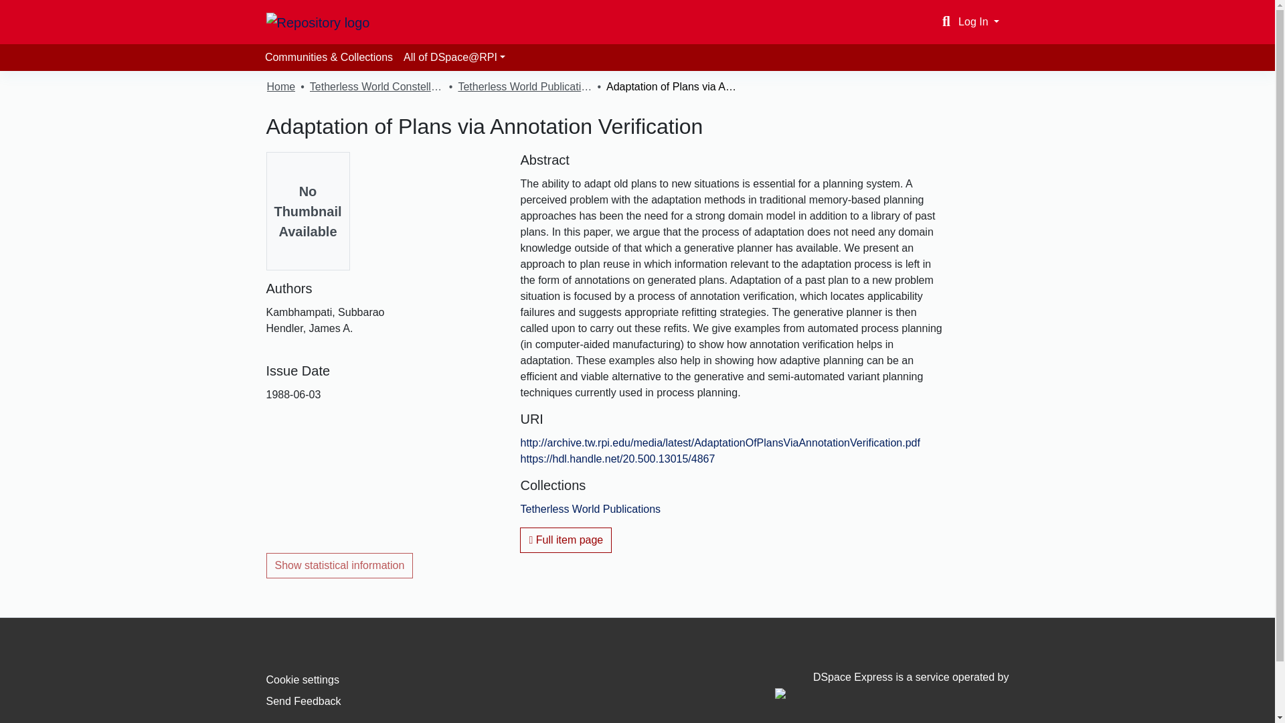 The height and width of the screenshot is (723, 1285). Describe the element at coordinates (978, 21) in the screenshot. I see `Log In` at that location.